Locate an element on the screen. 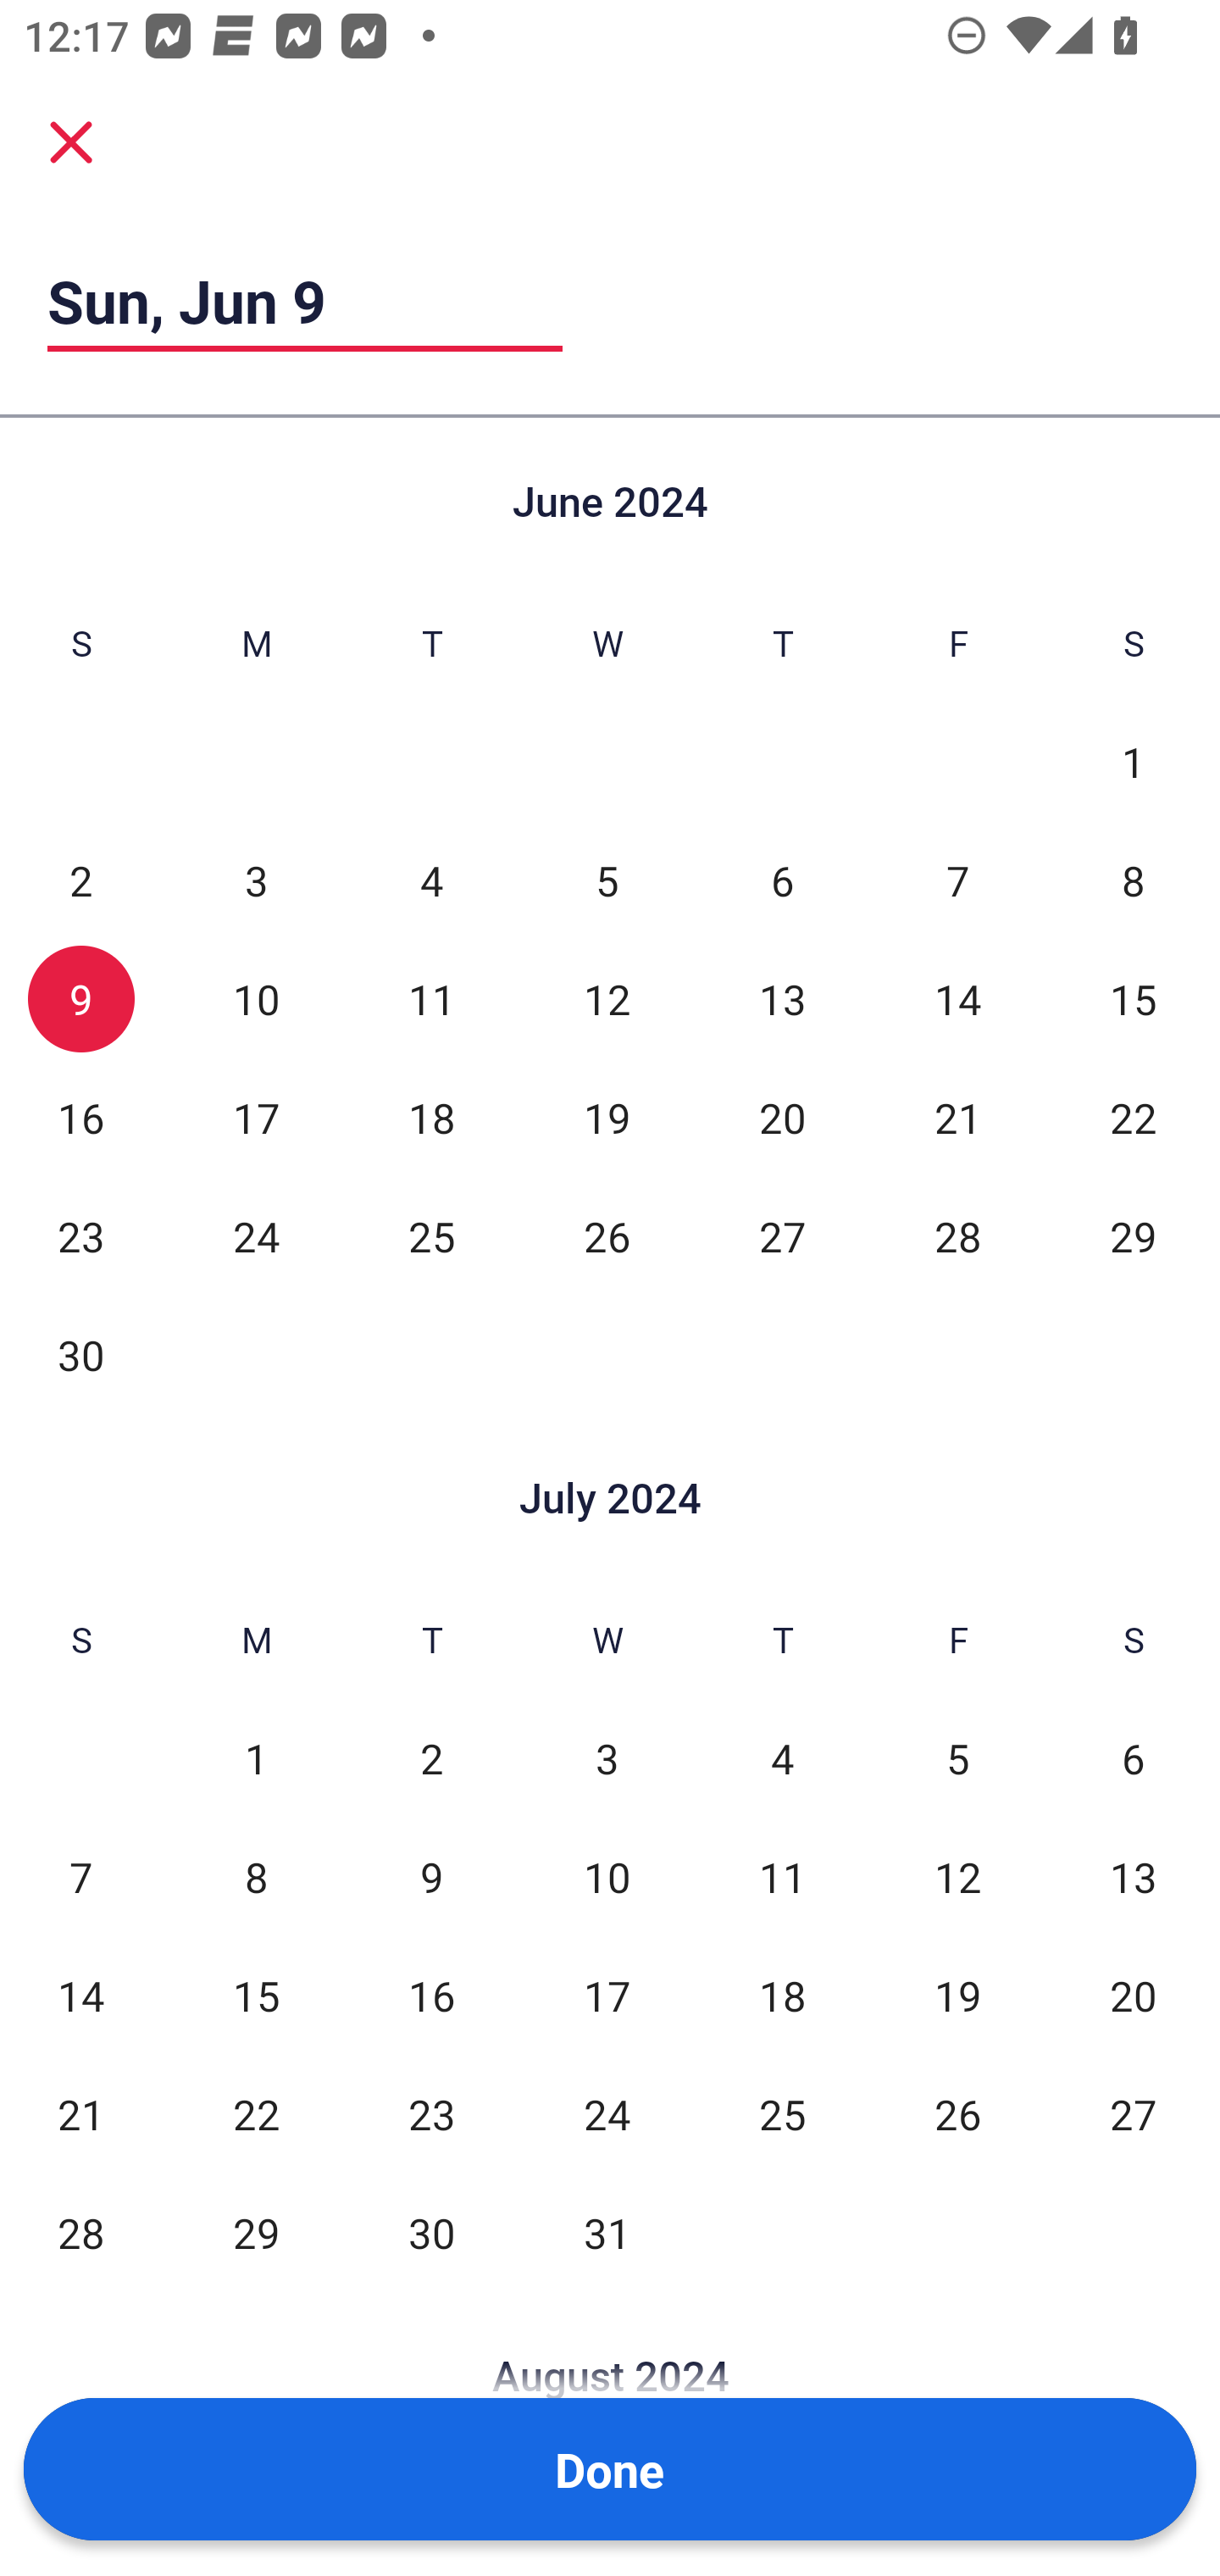 This screenshot has height=2576, width=1220. 9 Sun, Jun 9, Selected is located at coordinates (80, 999).